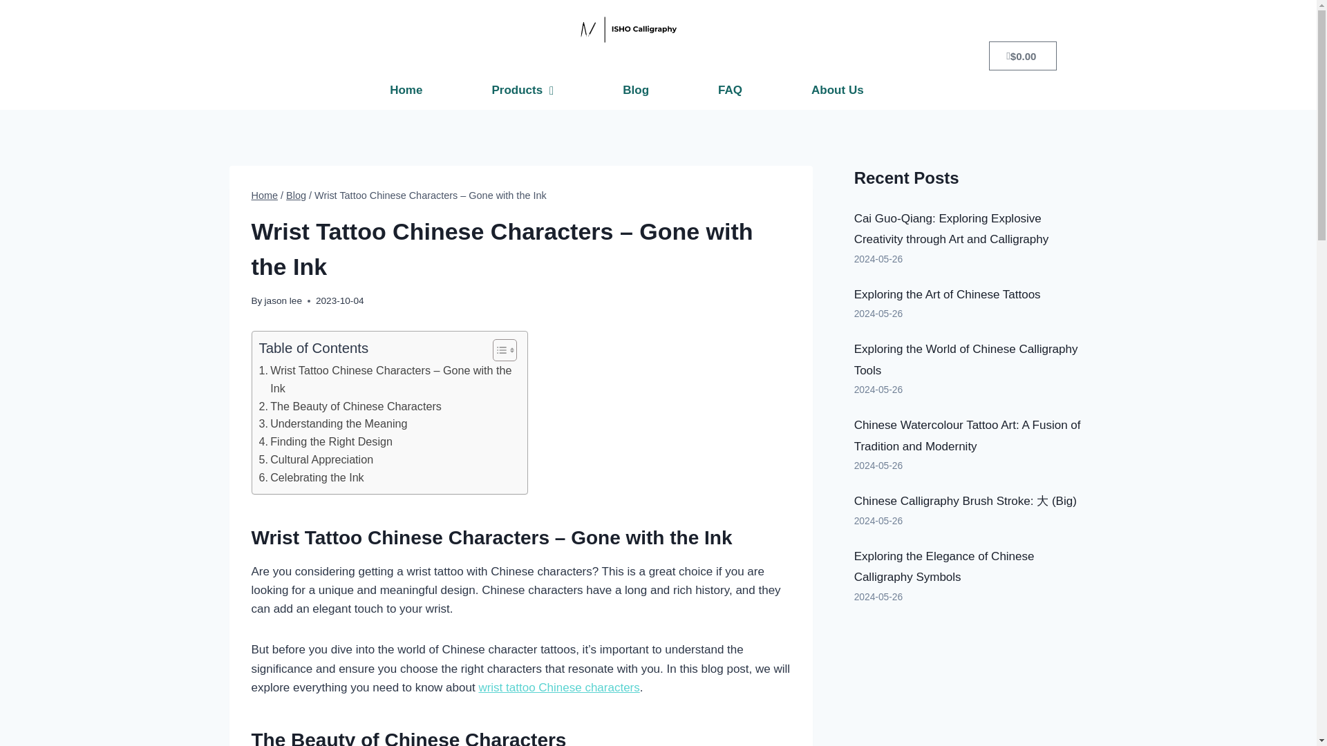  Describe the element at coordinates (350, 406) in the screenshot. I see `The Beauty of Chinese Characters` at that location.